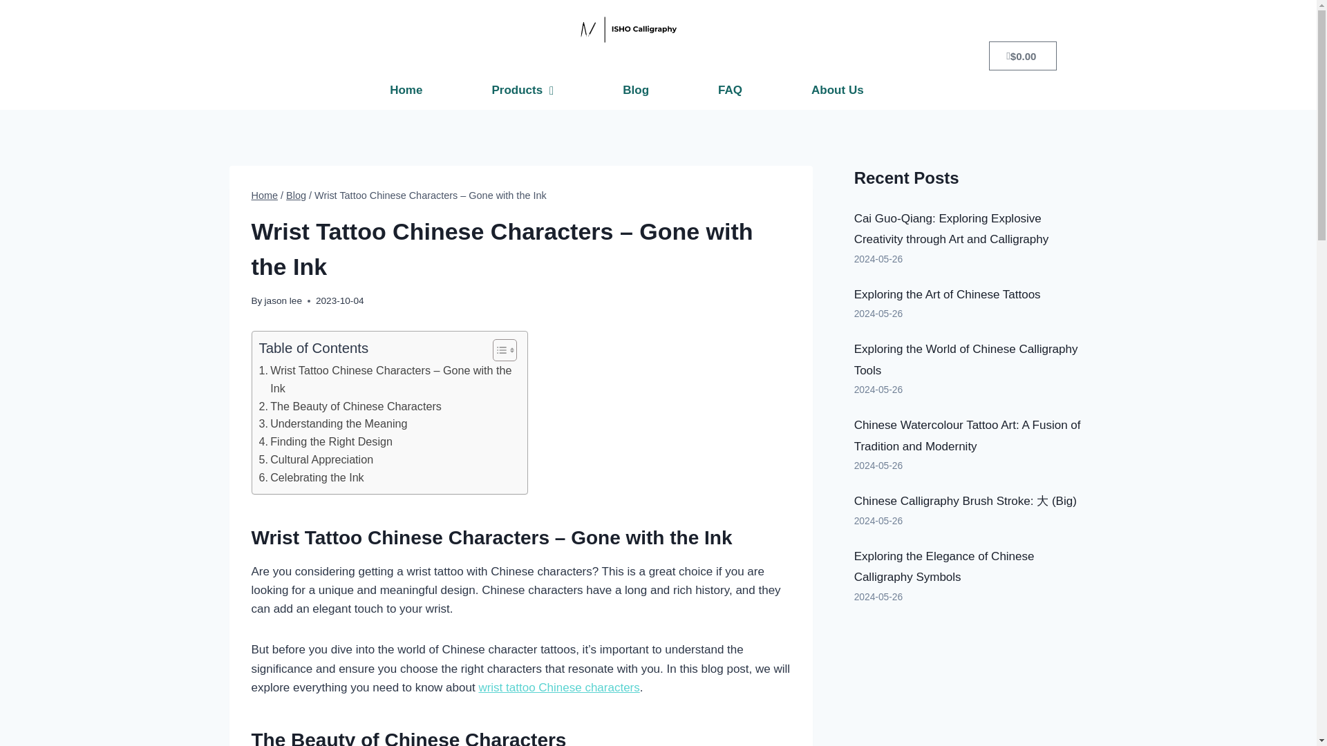  Describe the element at coordinates (350, 406) in the screenshot. I see `The Beauty of Chinese Characters` at that location.